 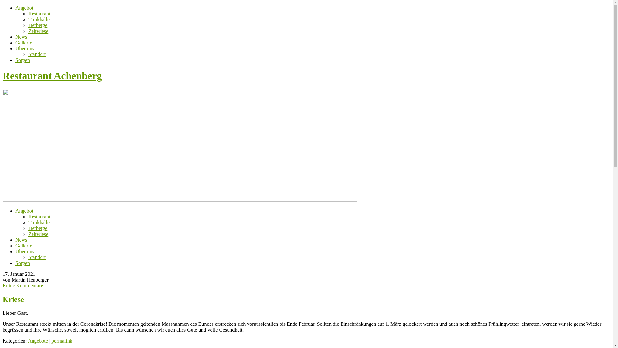 I want to click on News, so click(x=21, y=37).